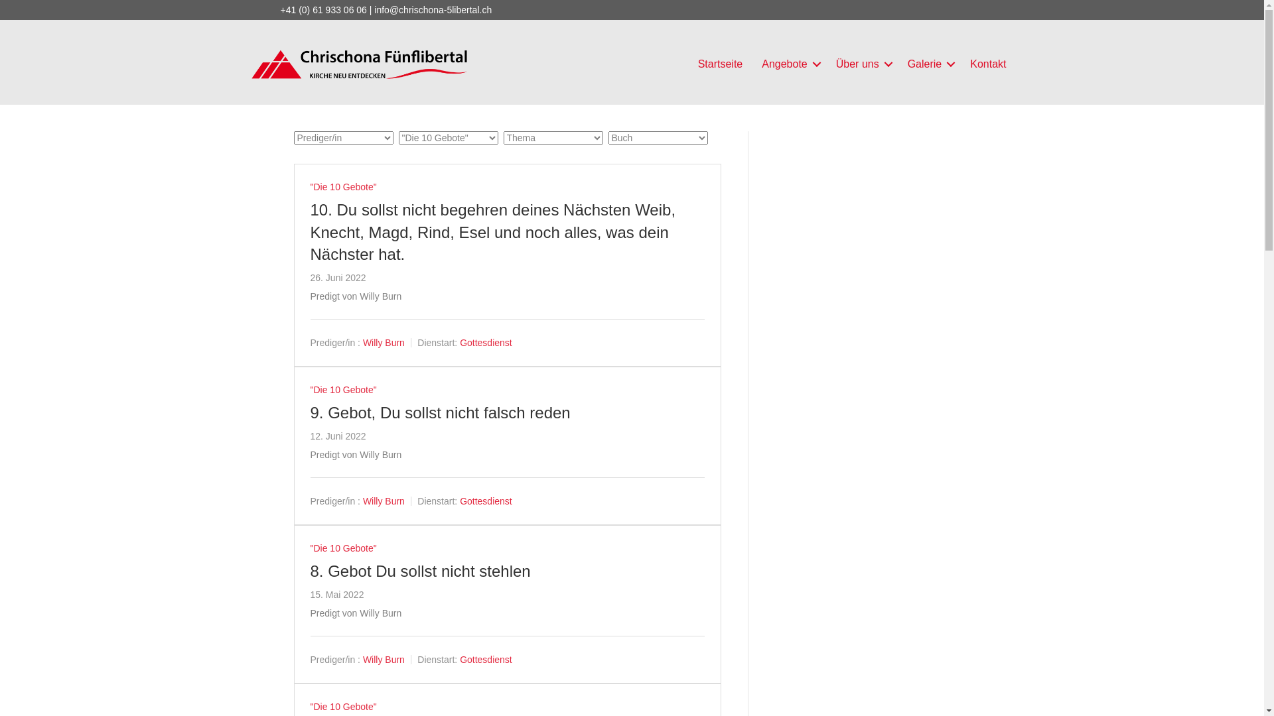 The height and width of the screenshot is (716, 1274). Describe the element at coordinates (486, 501) in the screenshot. I see `Gottesdienst` at that location.